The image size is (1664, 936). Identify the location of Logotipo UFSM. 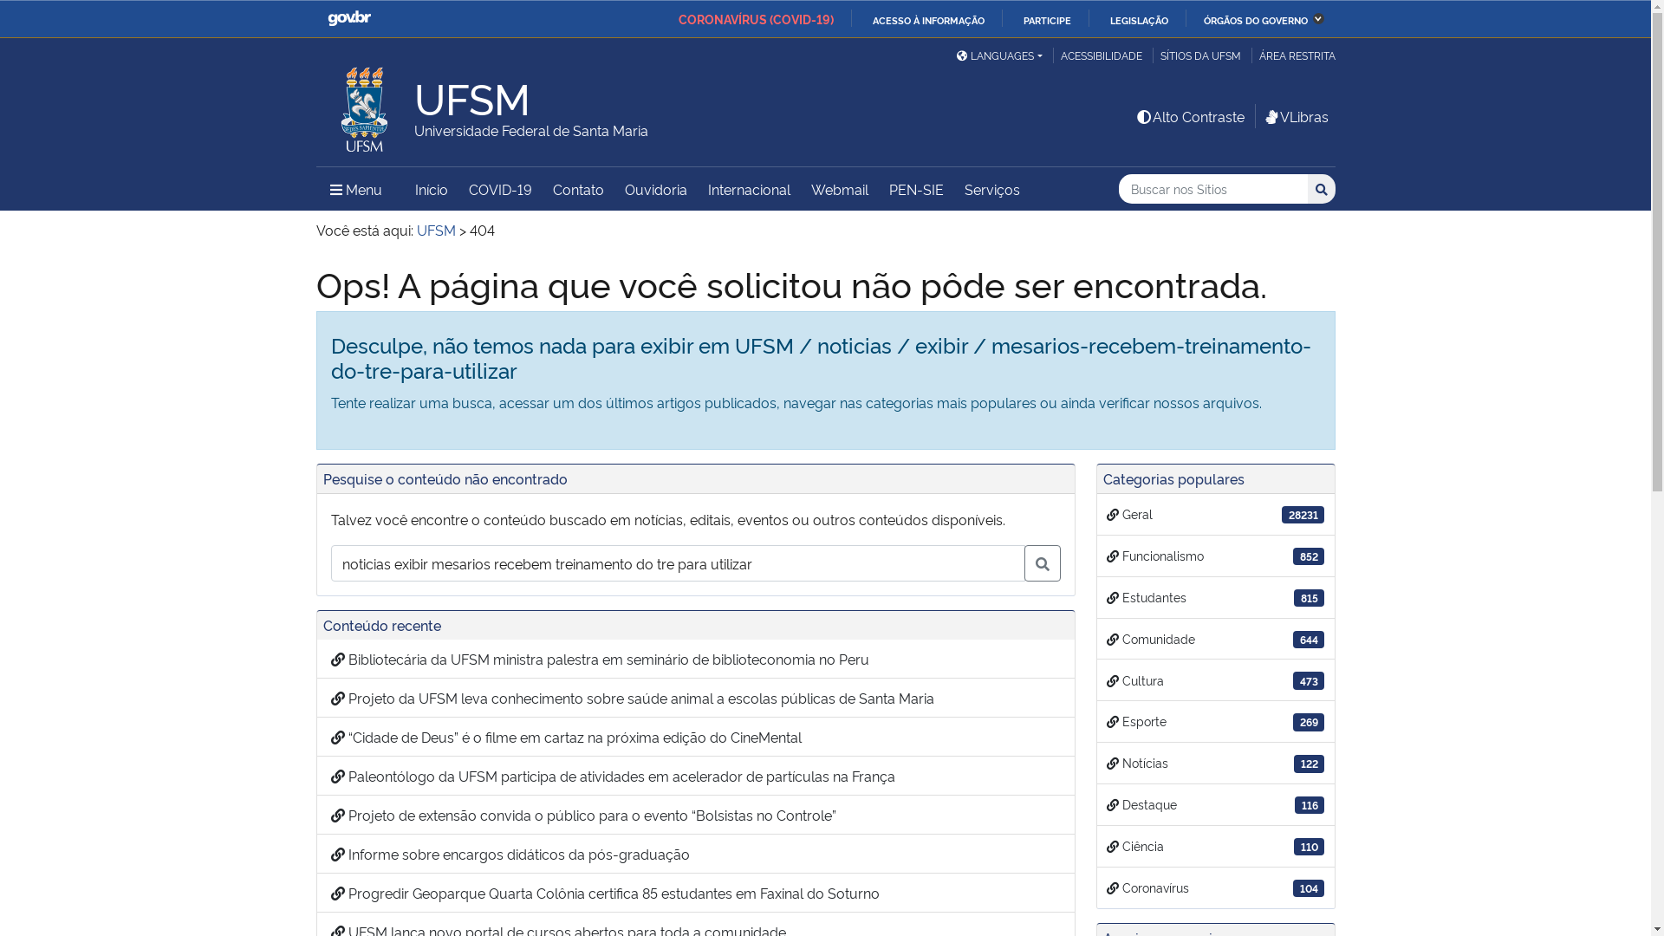
(365, 105).